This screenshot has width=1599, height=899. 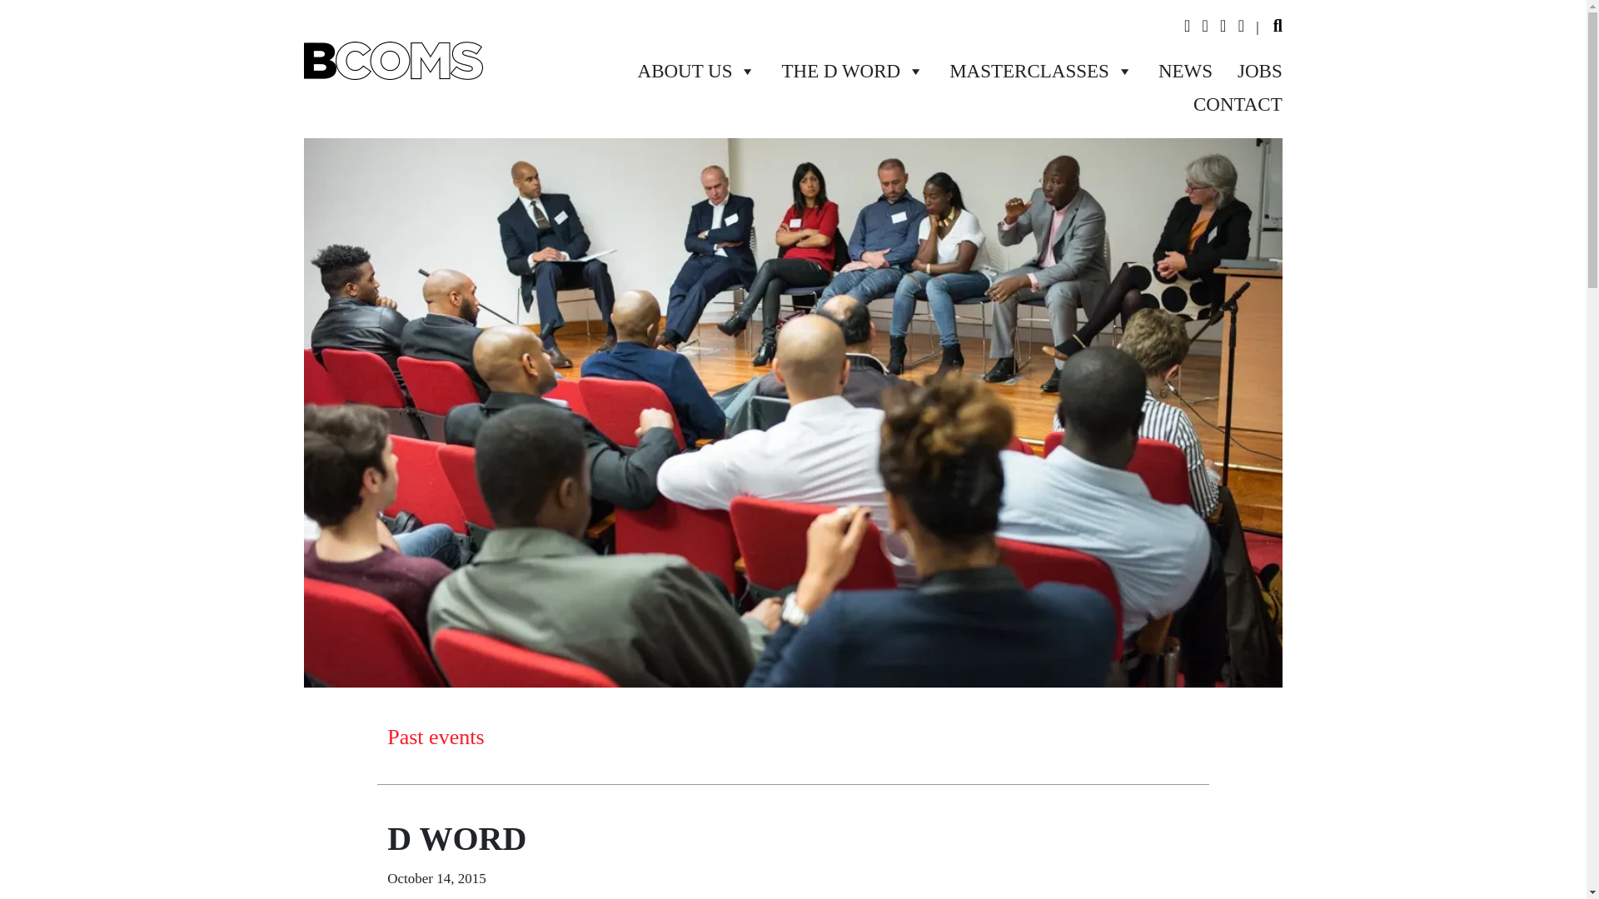 I want to click on CONTACT, so click(x=1225, y=104).